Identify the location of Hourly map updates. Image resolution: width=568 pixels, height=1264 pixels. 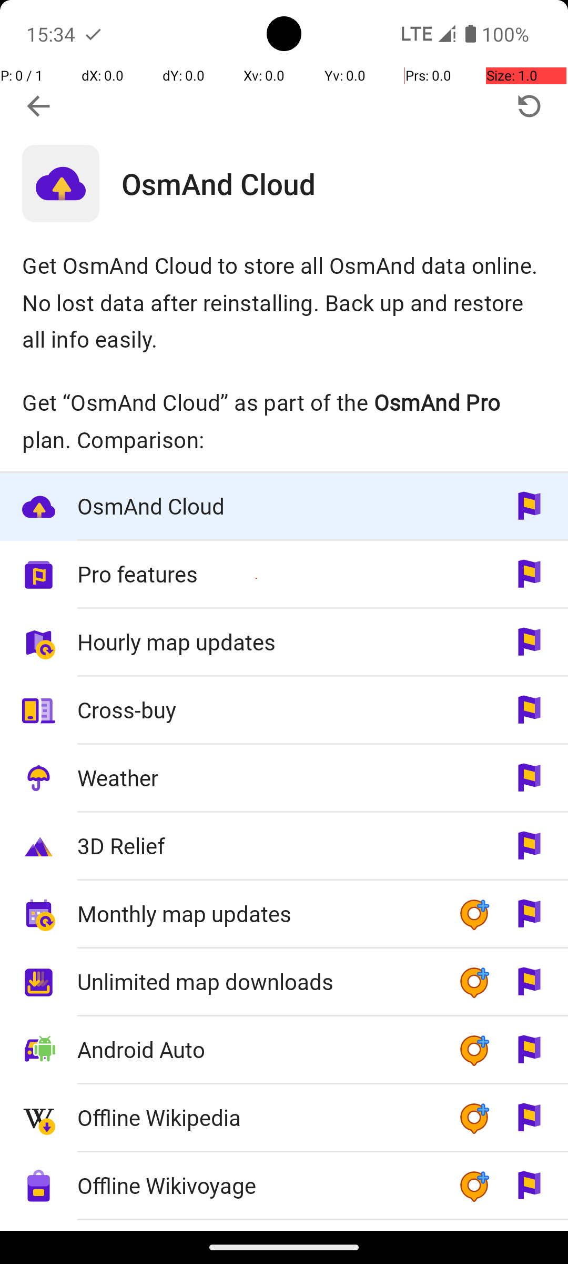
(257, 641).